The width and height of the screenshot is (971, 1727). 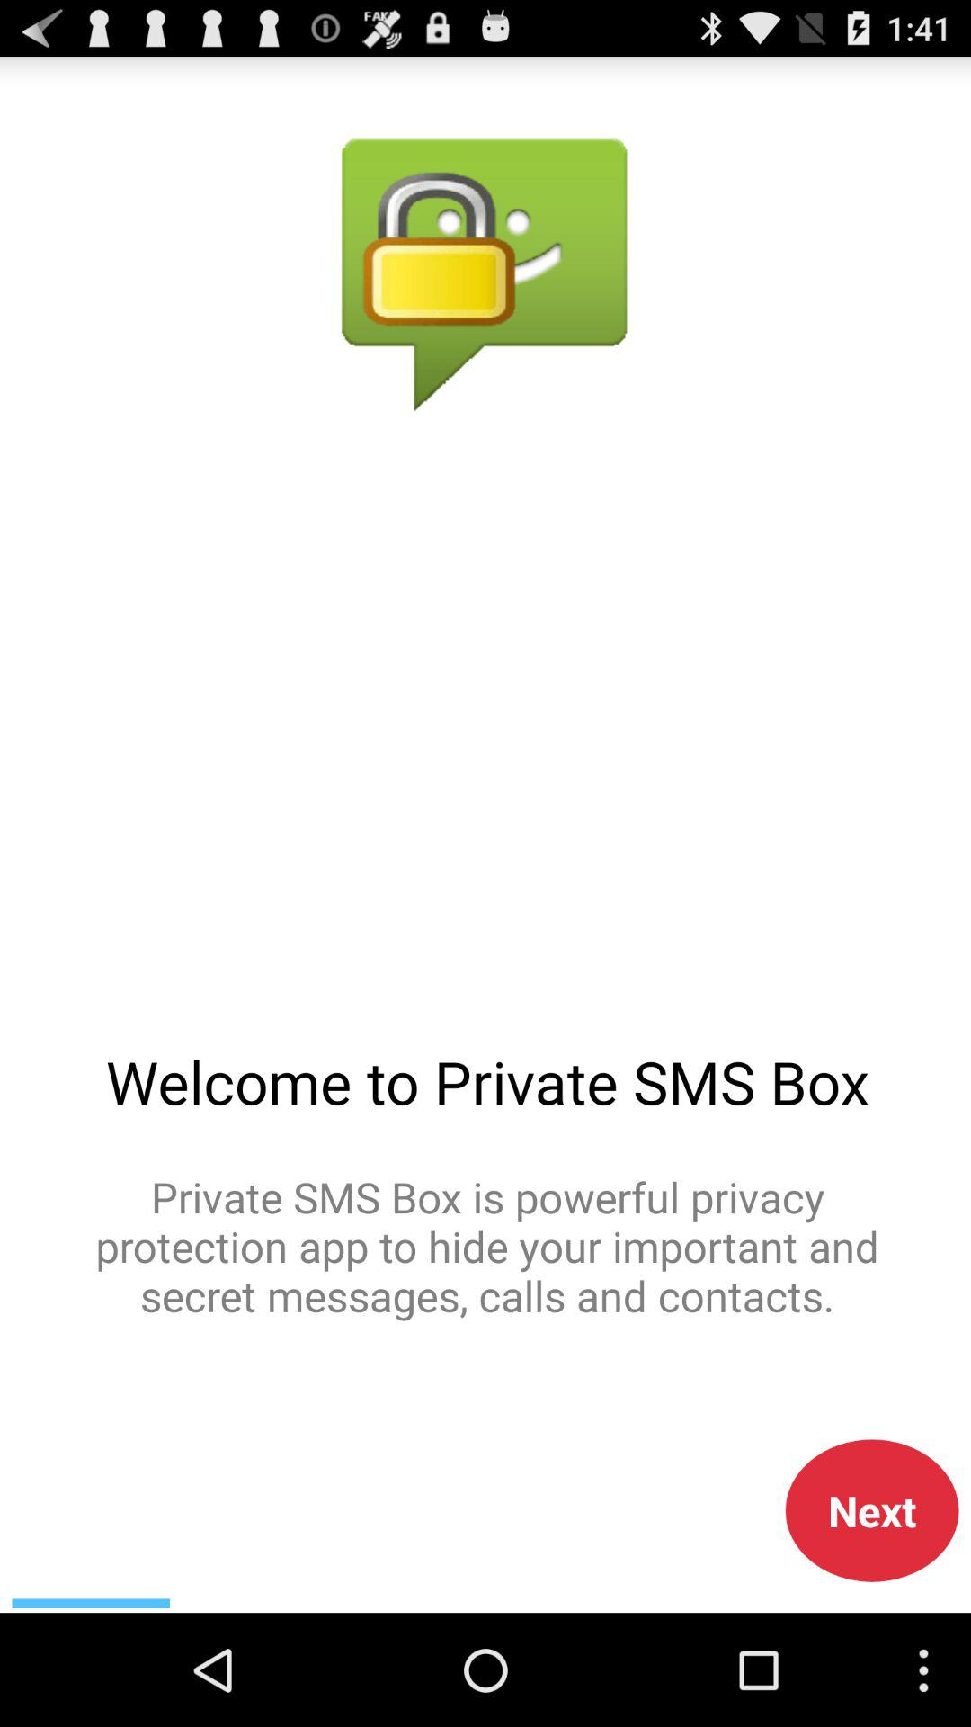 What do you see at coordinates (872, 1510) in the screenshot?
I see `open button at the bottom right corner` at bounding box center [872, 1510].